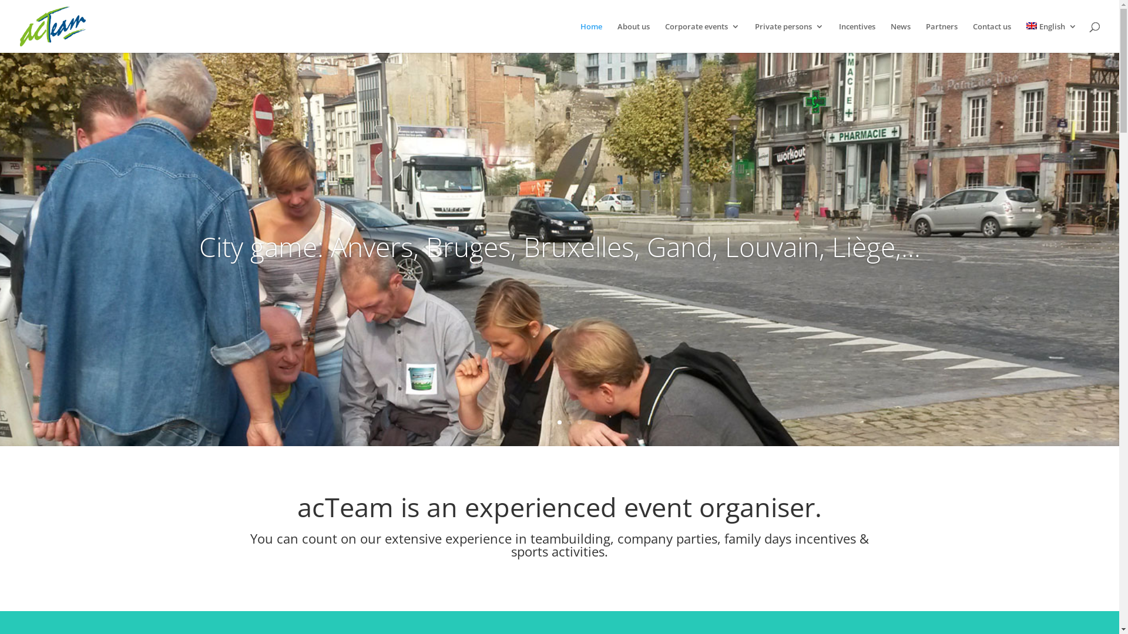 The width and height of the screenshot is (1128, 634). Describe the element at coordinates (790, 38) in the screenshot. I see `Private persons` at that location.